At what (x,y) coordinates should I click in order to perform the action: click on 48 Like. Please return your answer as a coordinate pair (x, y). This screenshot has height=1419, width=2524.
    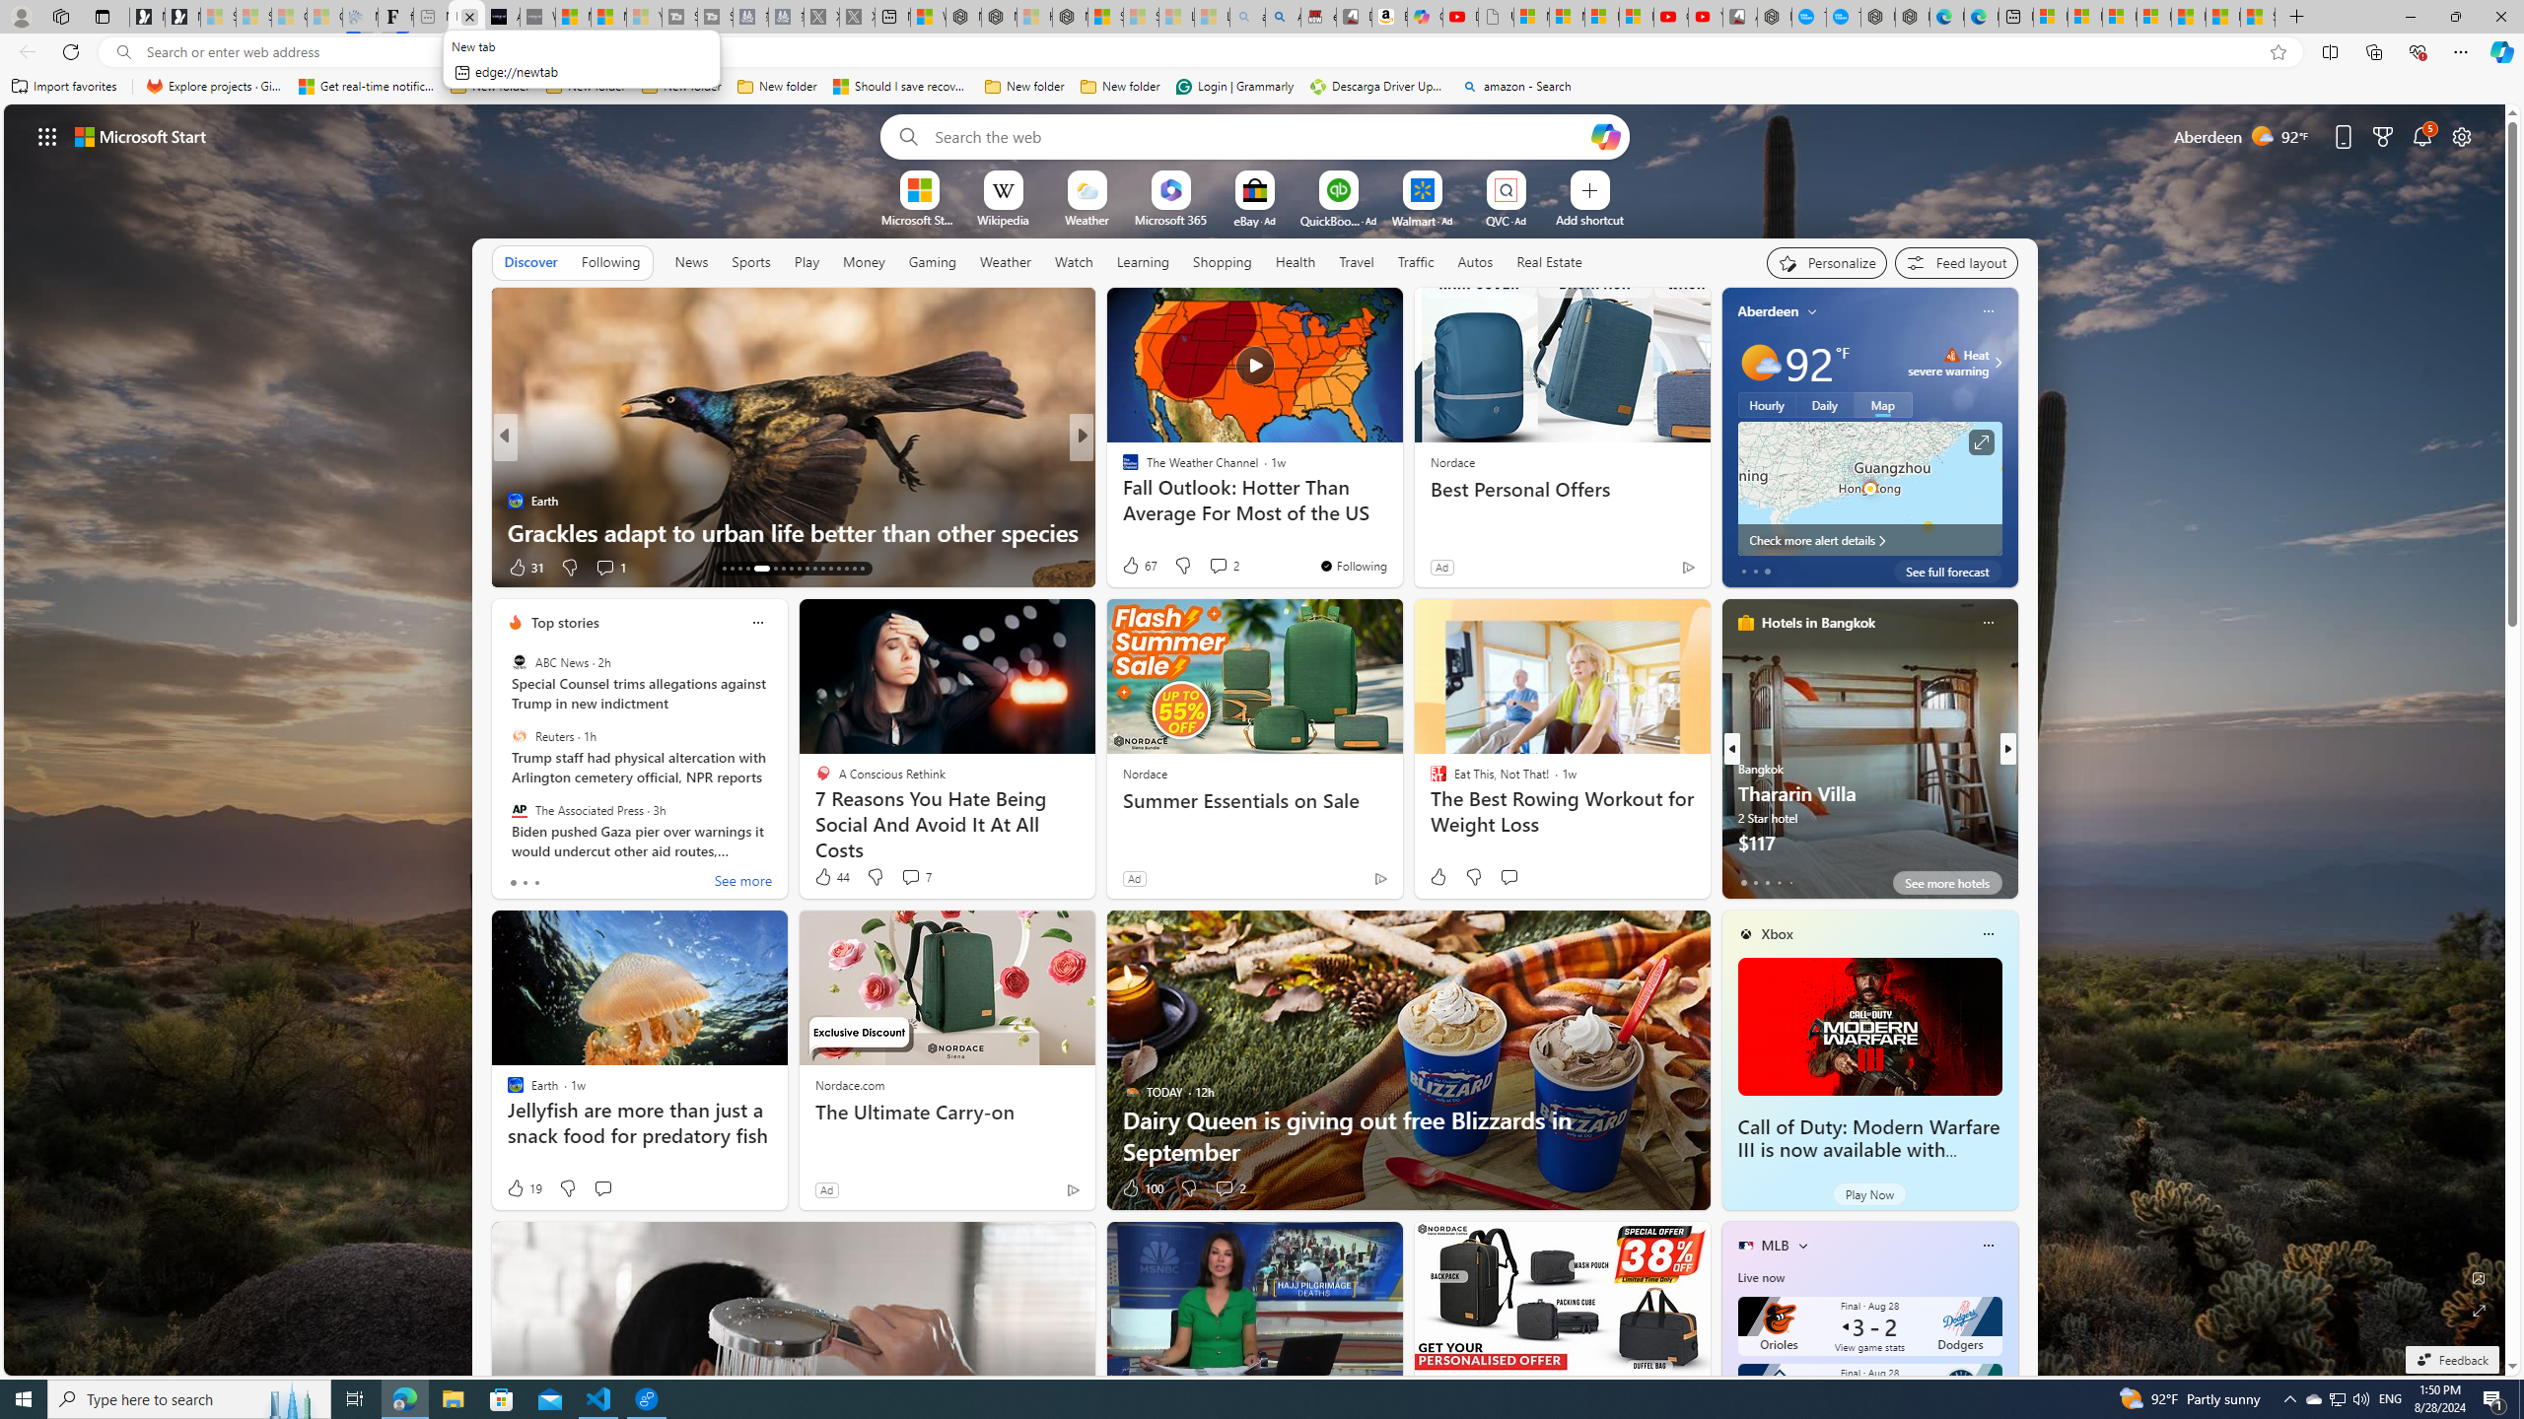
    Looking at the image, I should click on (1132, 568).